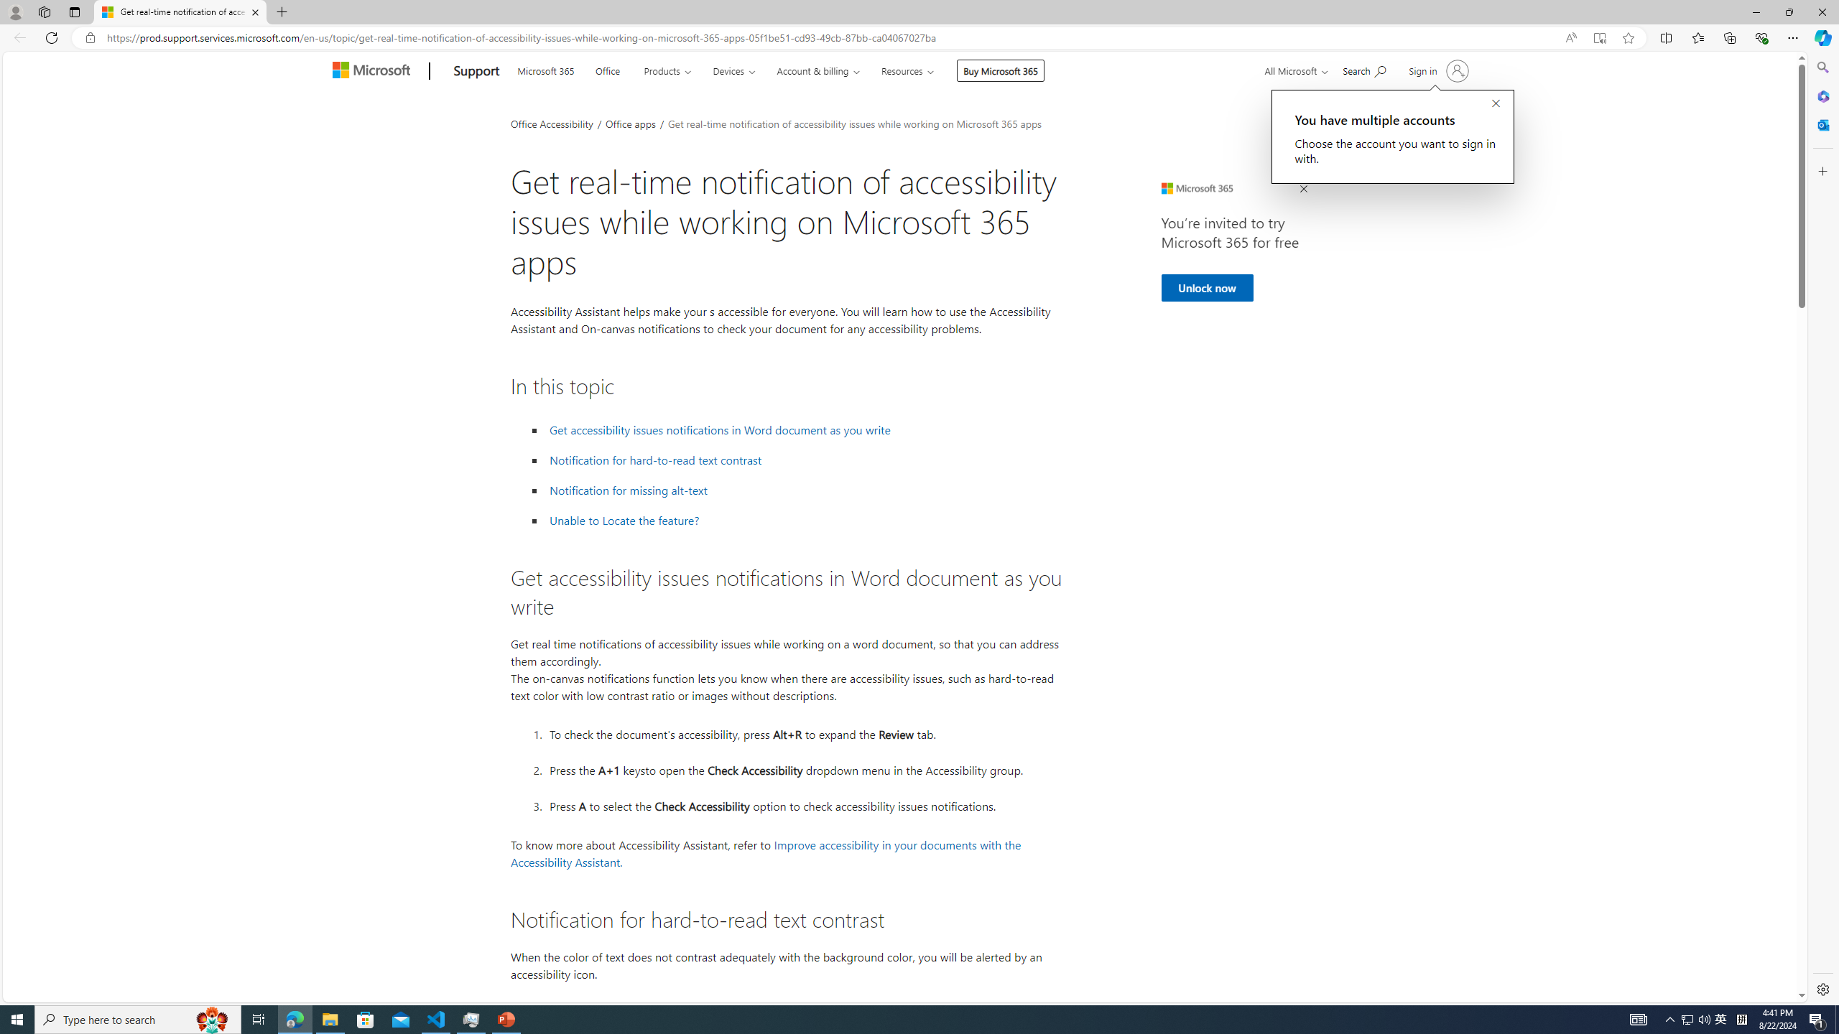 Image resolution: width=1839 pixels, height=1034 pixels. I want to click on Add this page to favorites (Ctrl+D), so click(1628, 38).